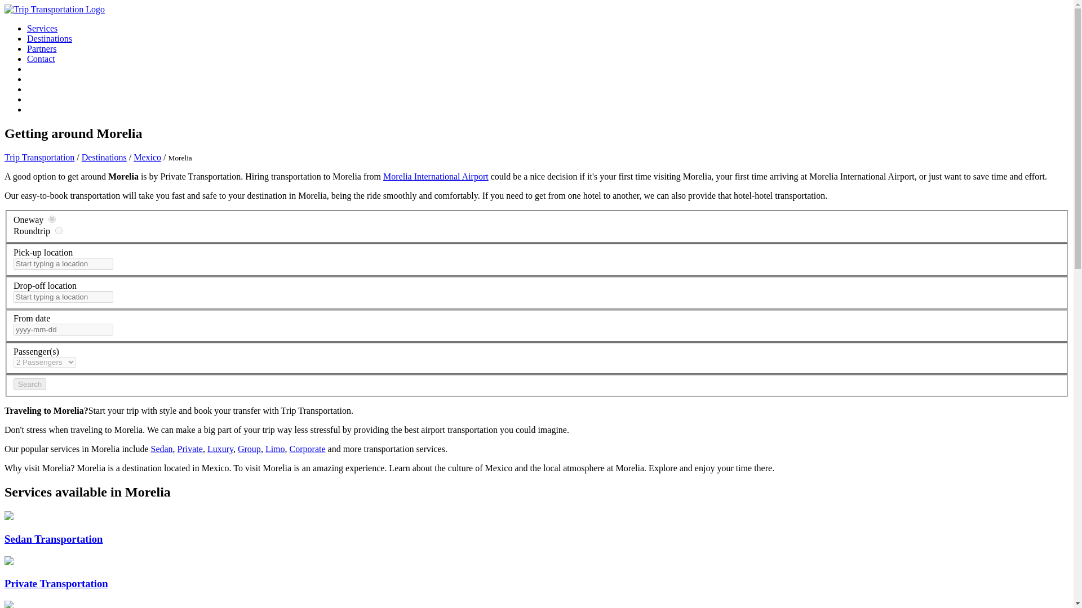  What do you see at coordinates (50, 38) in the screenshot?
I see `Destinations` at bounding box center [50, 38].